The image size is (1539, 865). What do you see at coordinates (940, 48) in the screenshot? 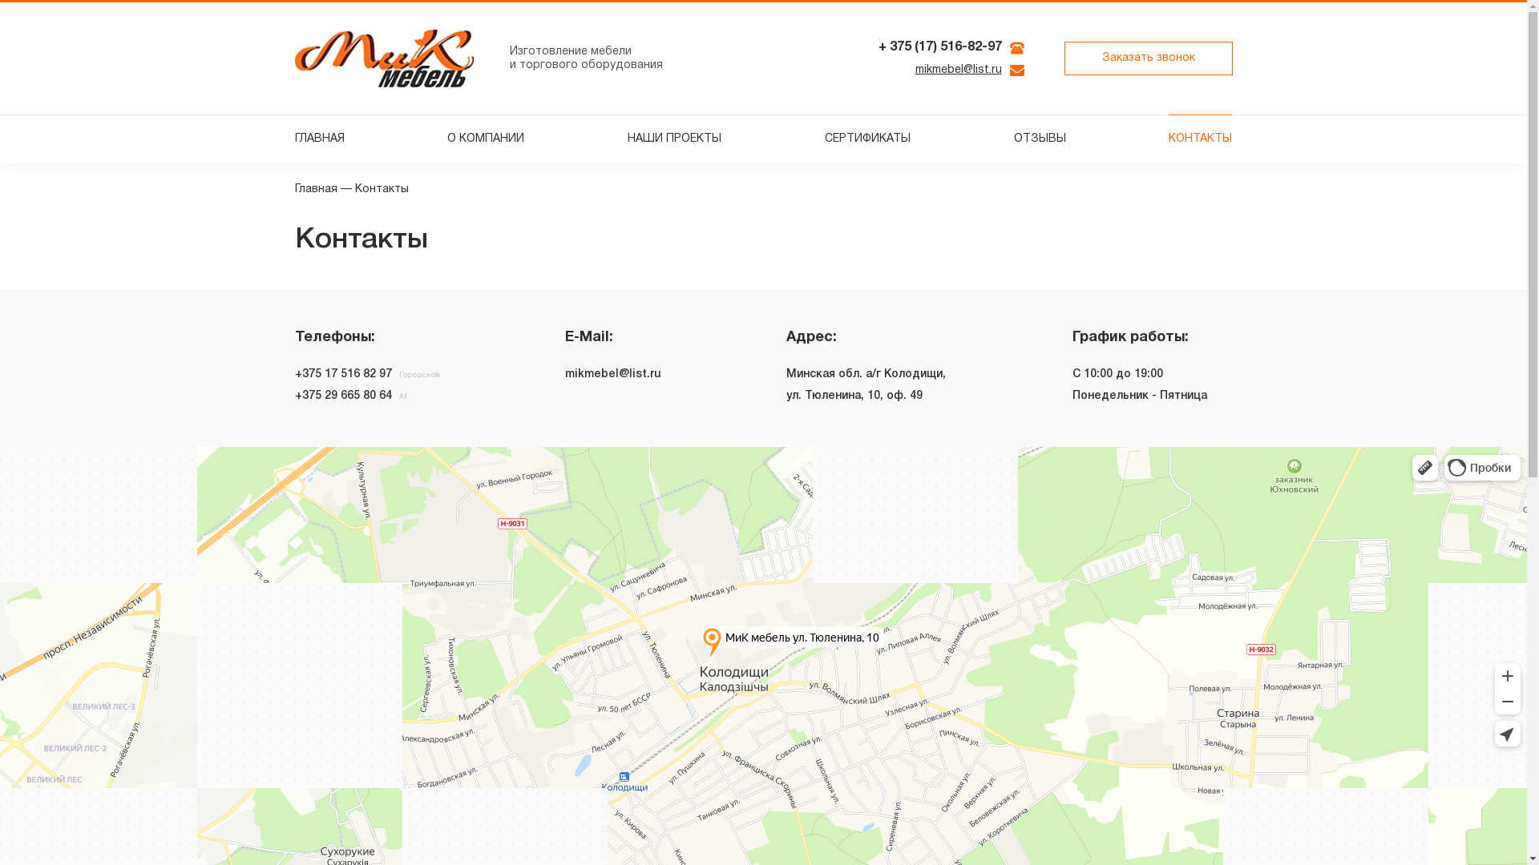
I see `+ 375 (17) 516-82-97` at bounding box center [940, 48].